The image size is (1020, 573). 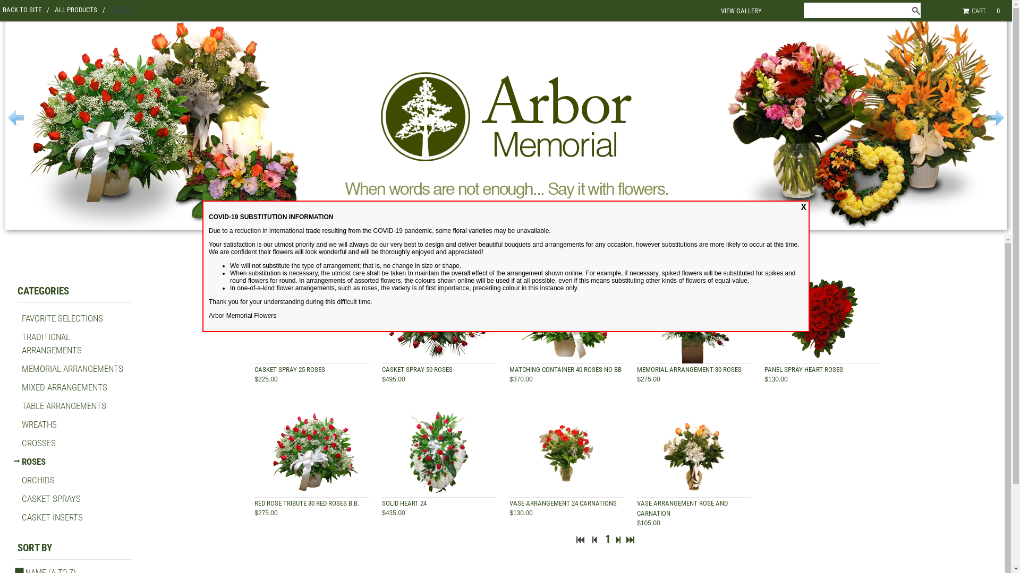 What do you see at coordinates (404, 503) in the screenshot?
I see `SOLID HEART 24` at bounding box center [404, 503].